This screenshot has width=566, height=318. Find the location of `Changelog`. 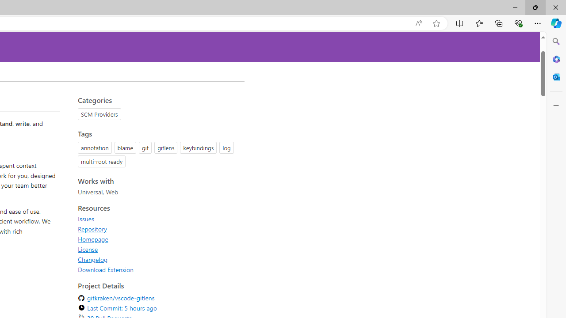

Changelog is located at coordinates (93, 259).